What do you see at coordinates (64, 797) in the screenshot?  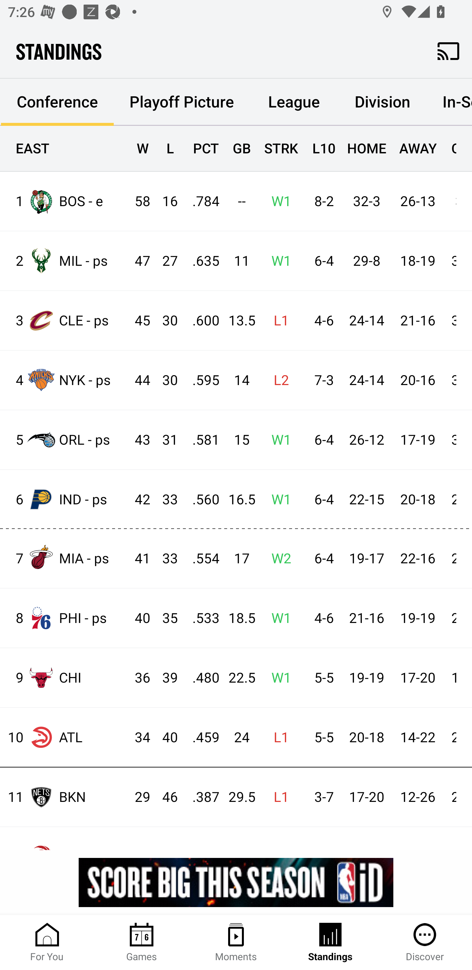 I see `11 BKN` at bounding box center [64, 797].